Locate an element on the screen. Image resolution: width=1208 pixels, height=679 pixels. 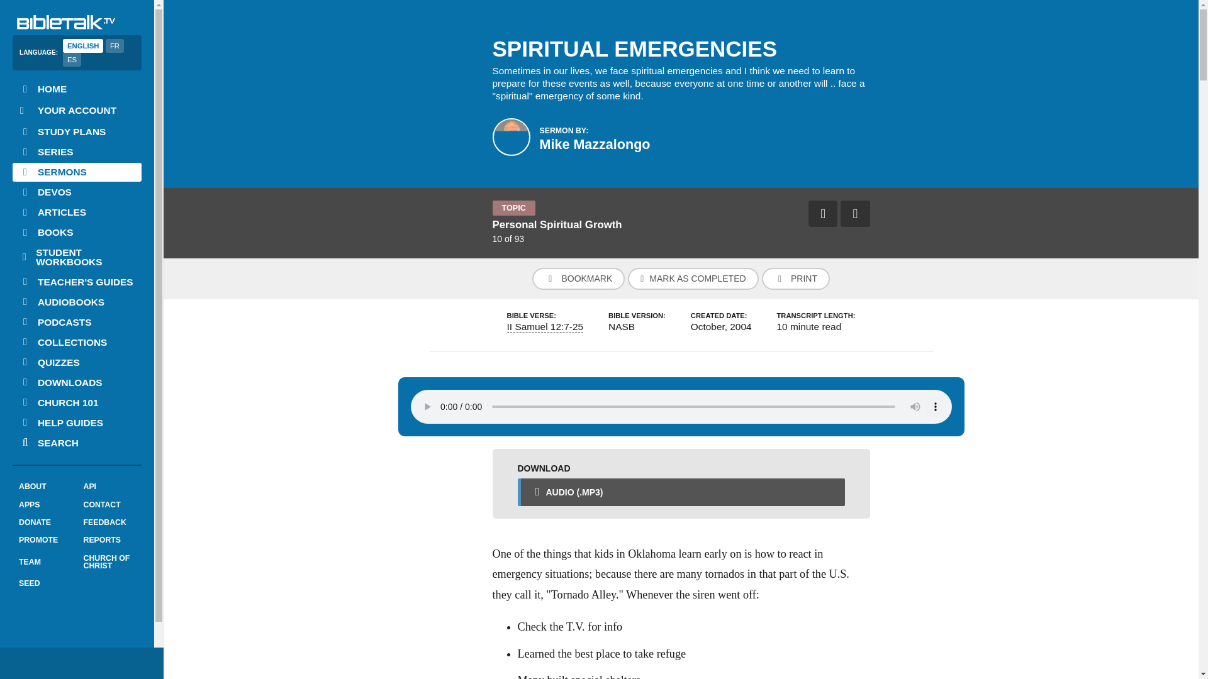
CHURCH OF CHRIST is located at coordinates (109, 562).